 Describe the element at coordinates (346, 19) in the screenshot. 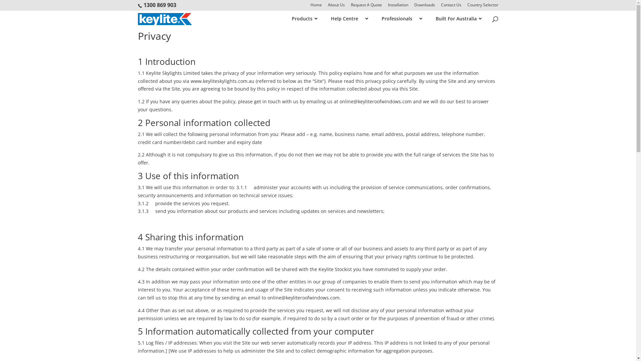

I see `Help Centre` at that location.